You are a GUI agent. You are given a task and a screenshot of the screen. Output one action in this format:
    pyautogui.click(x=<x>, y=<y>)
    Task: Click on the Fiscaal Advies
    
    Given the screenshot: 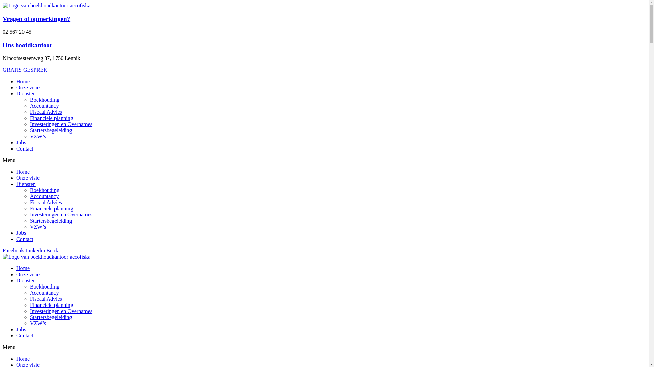 What is the action you would take?
    pyautogui.click(x=46, y=299)
    